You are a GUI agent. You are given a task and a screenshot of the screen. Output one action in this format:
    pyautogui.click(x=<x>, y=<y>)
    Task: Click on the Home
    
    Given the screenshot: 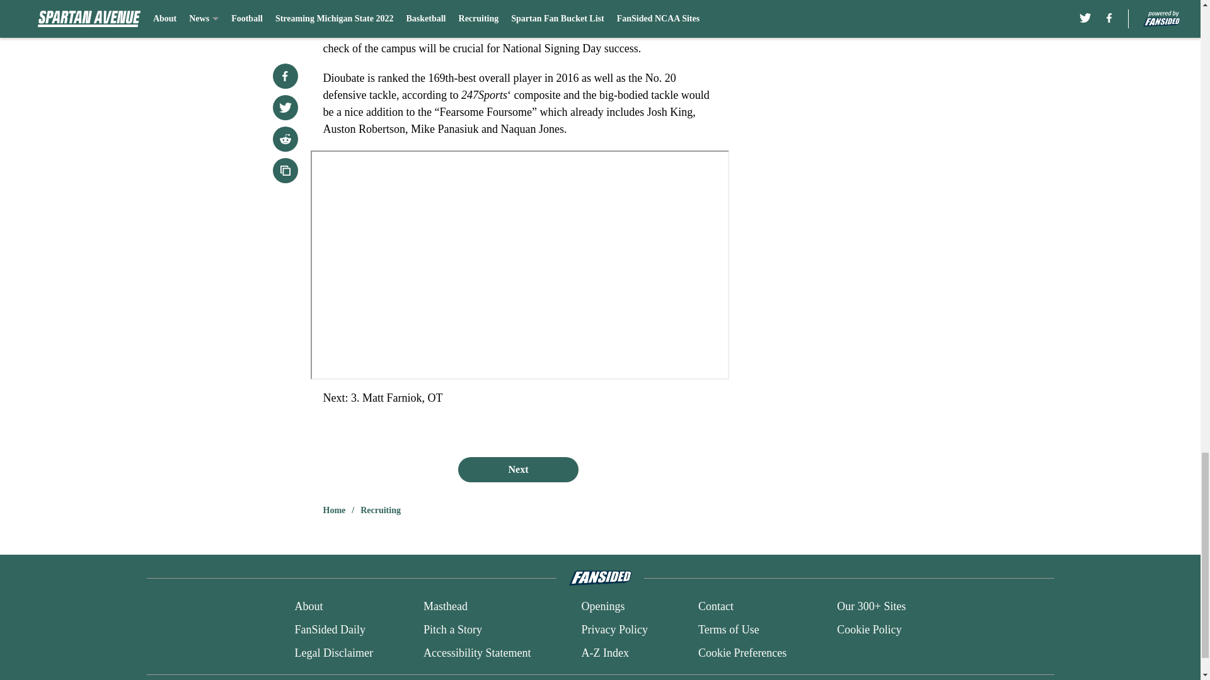 What is the action you would take?
    pyautogui.click(x=334, y=510)
    